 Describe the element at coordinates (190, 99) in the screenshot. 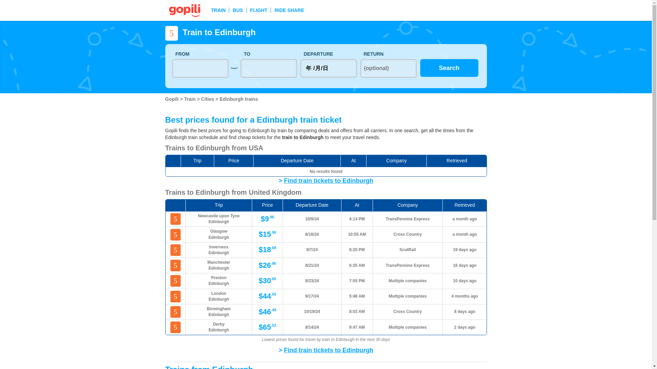

I see `Train` at that location.